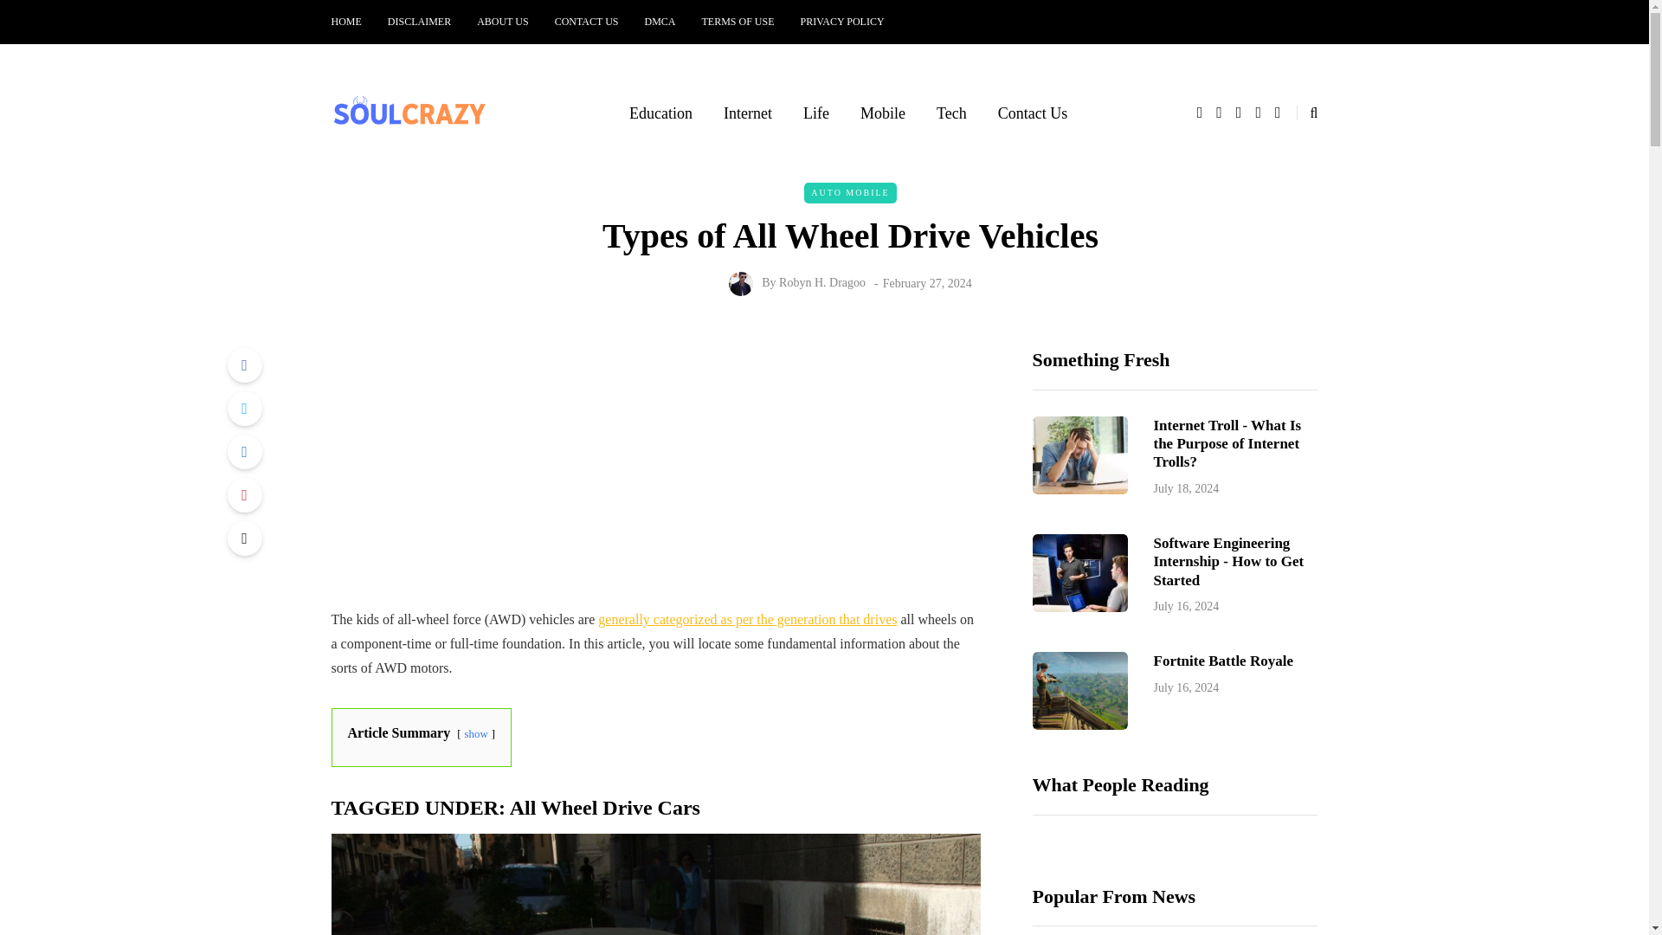  What do you see at coordinates (243, 452) in the screenshot?
I see `Share with LinkedIn` at bounding box center [243, 452].